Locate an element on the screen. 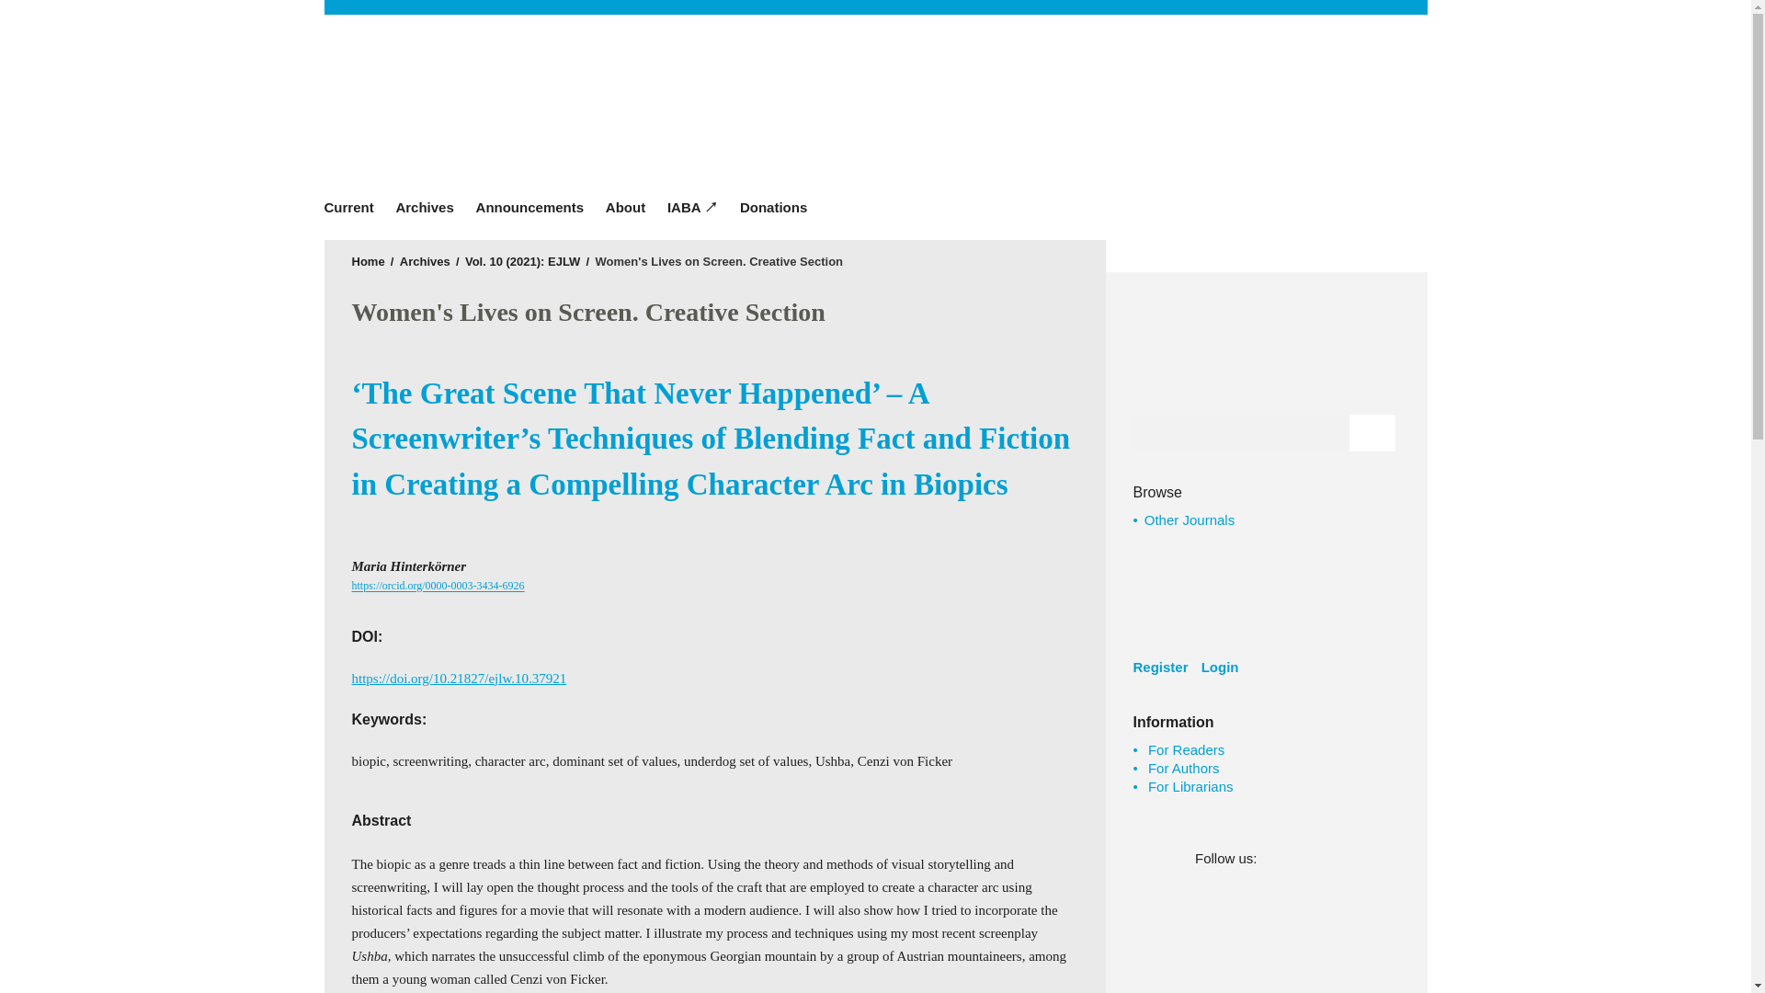 This screenshot has height=993, width=1765. Announcements is located at coordinates (529, 207).